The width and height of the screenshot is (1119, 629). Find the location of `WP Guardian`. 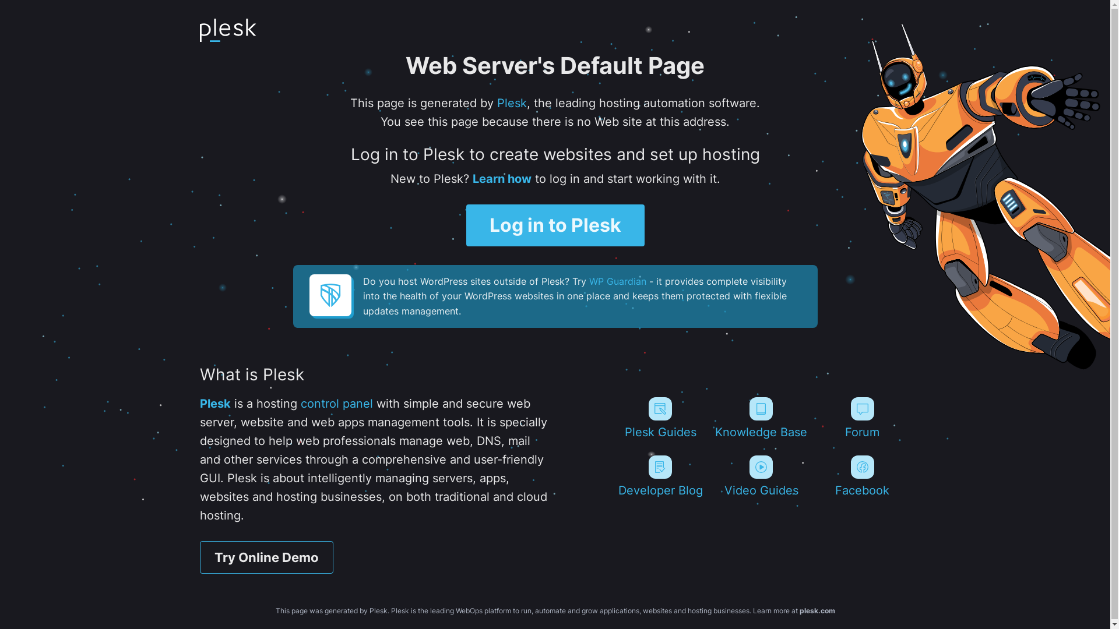

WP Guardian is located at coordinates (617, 281).